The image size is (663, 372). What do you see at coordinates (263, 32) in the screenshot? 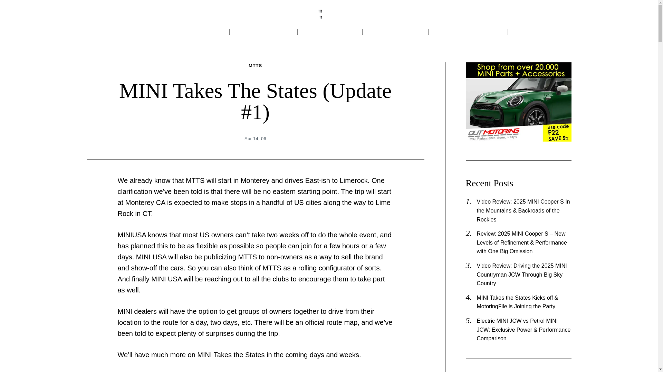
I see `MINI Clubman` at bounding box center [263, 32].